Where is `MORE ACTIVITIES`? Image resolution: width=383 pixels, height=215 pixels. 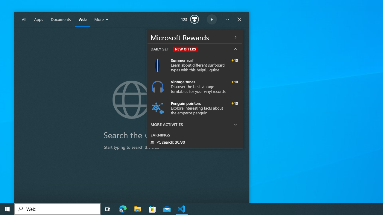
MORE ACTIVITIES is located at coordinates (194, 124).